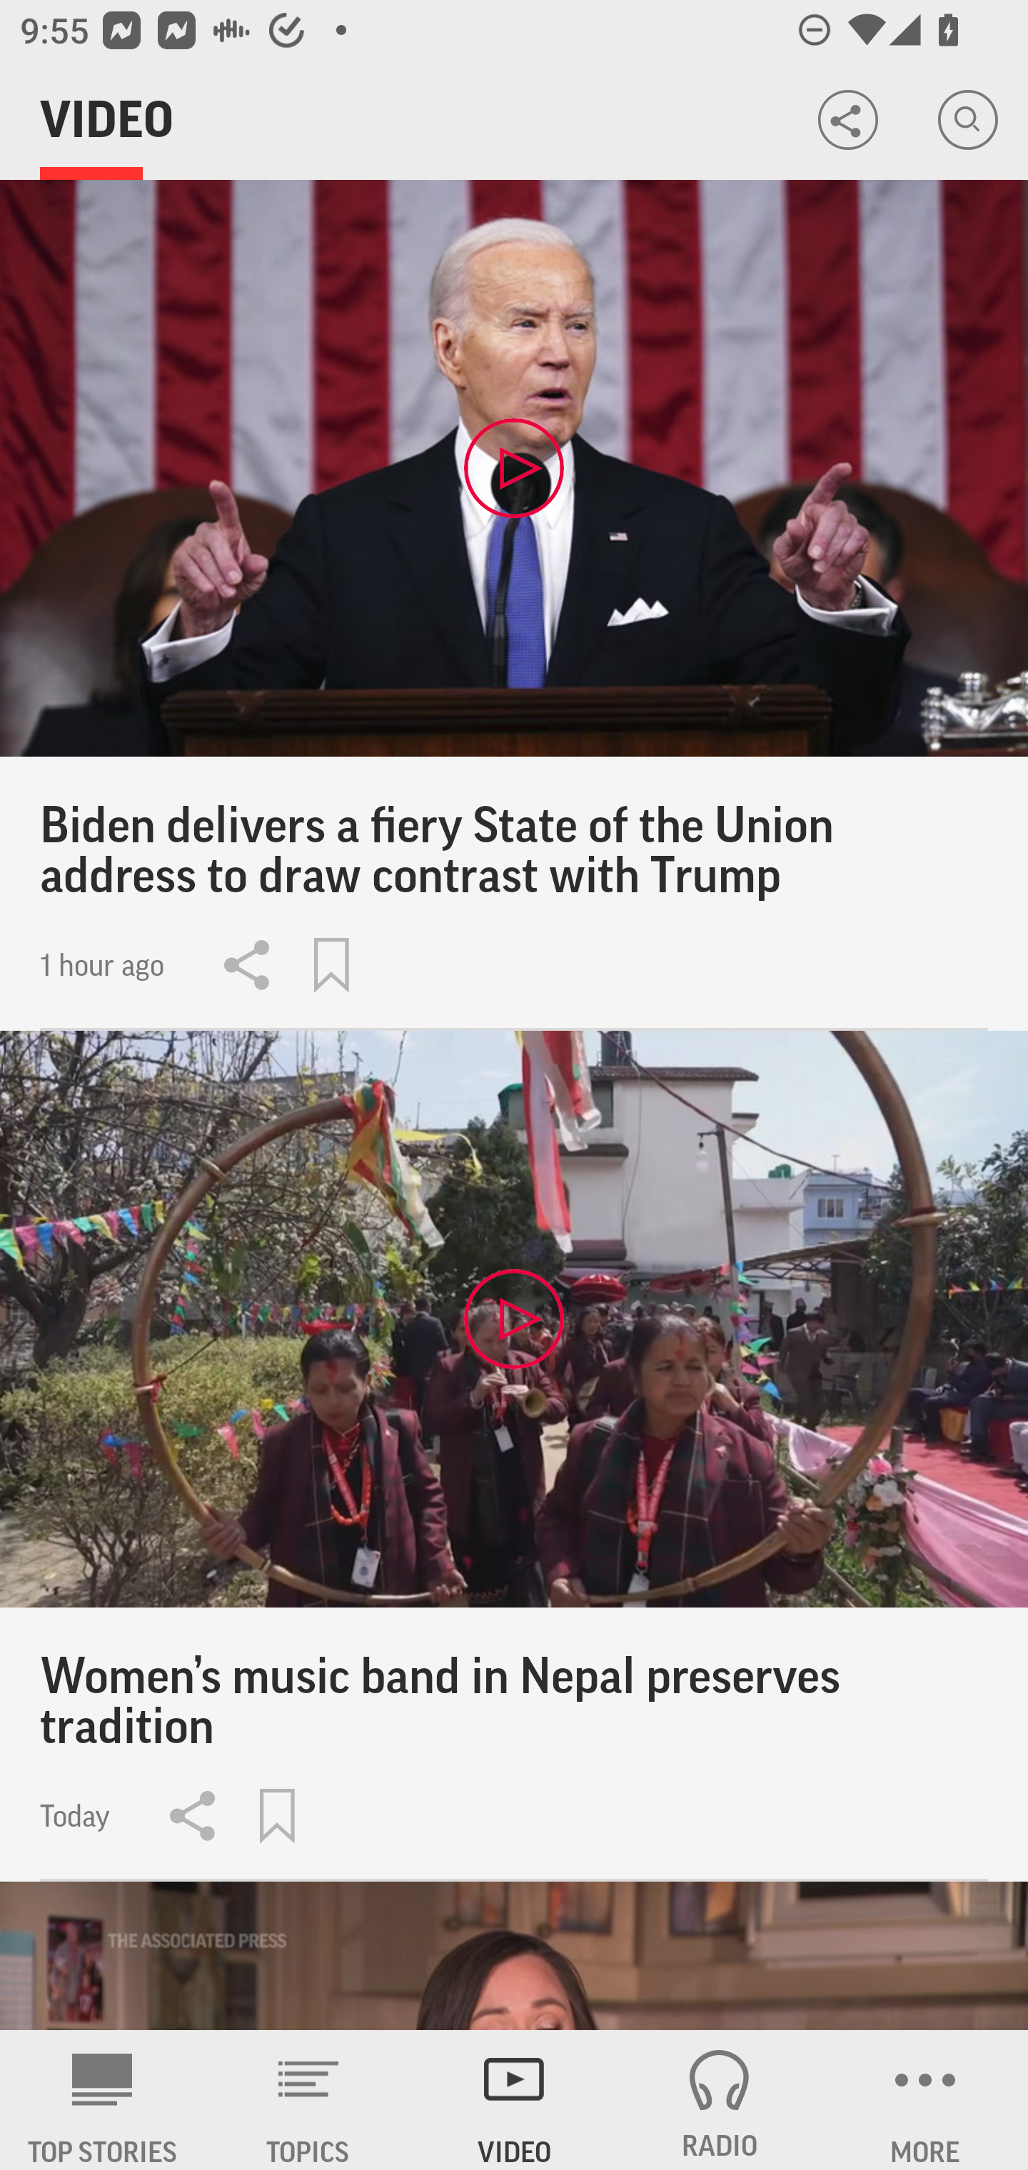 The image size is (1028, 2170). I want to click on TOPICS, so click(308, 2100).